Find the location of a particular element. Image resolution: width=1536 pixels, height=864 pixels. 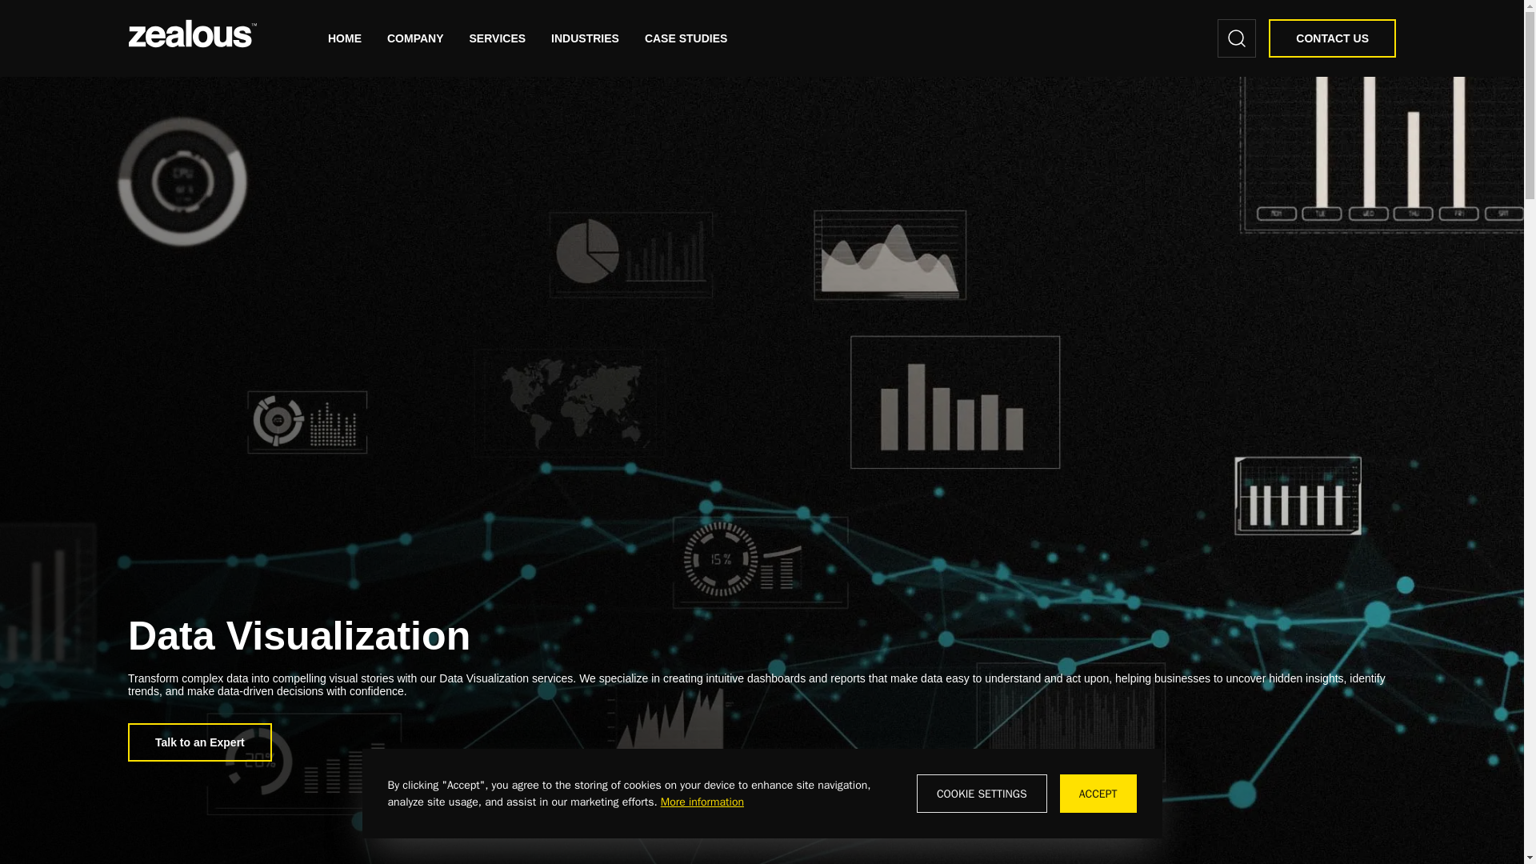

CONTACT US is located at coordinates (1332, 38).